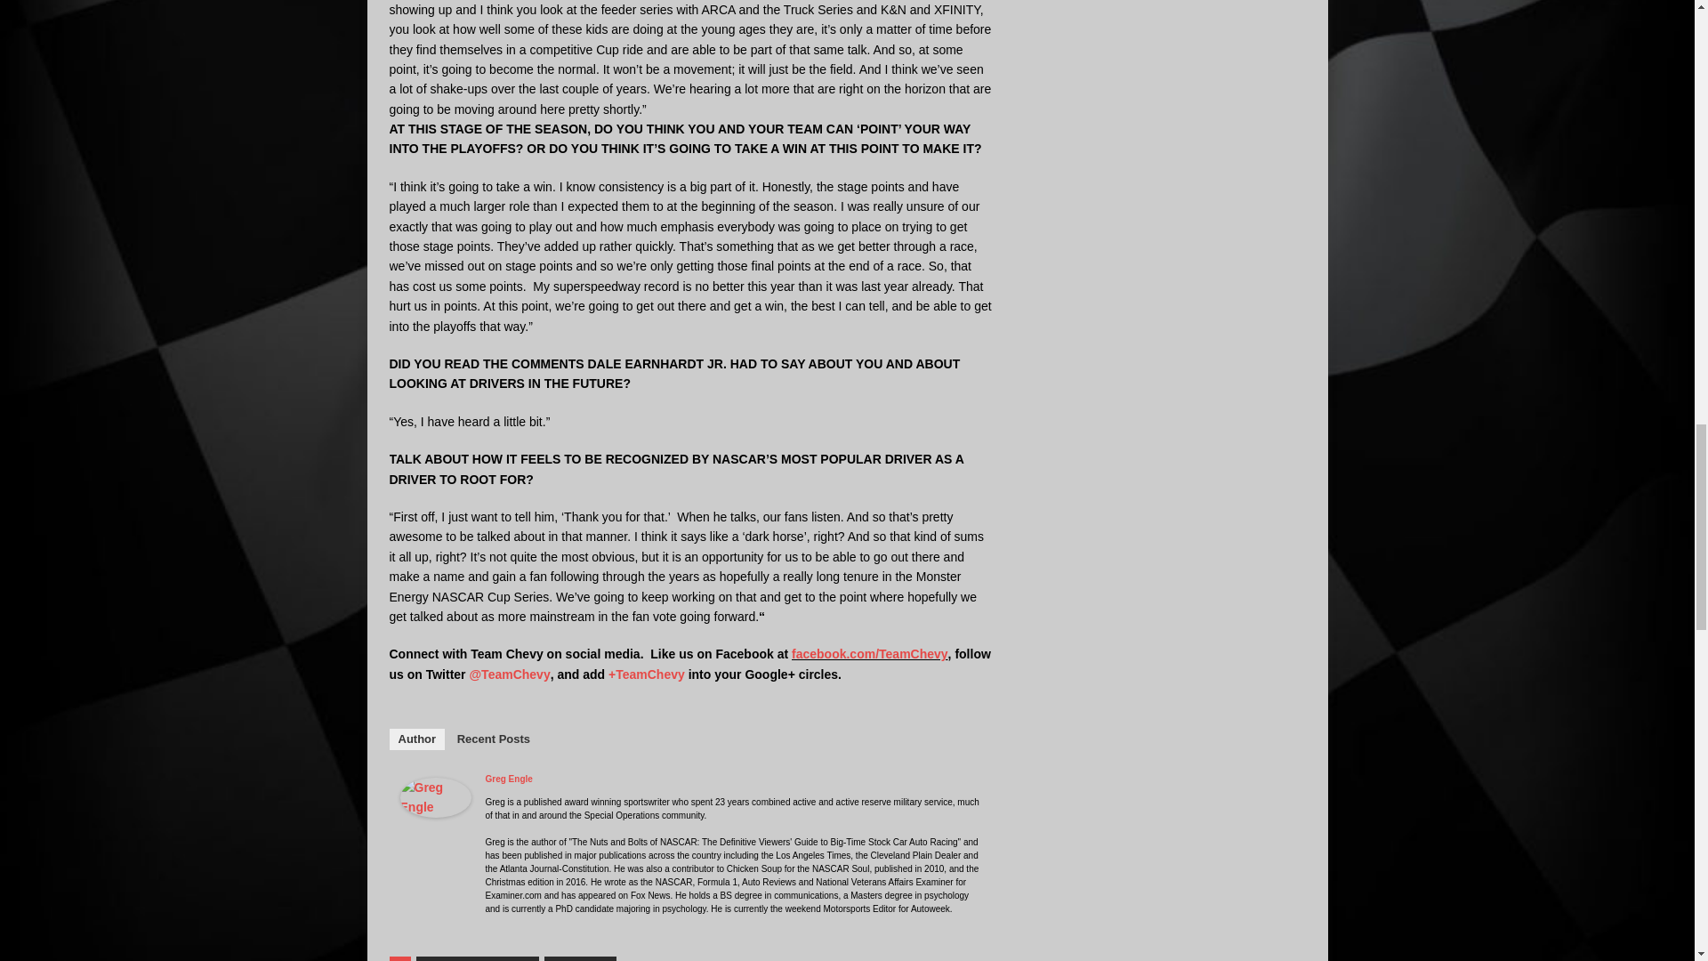  What do you see at coordinates (417, 739) in the screenshot?
I see `Author` at bounding box center [417, 739].